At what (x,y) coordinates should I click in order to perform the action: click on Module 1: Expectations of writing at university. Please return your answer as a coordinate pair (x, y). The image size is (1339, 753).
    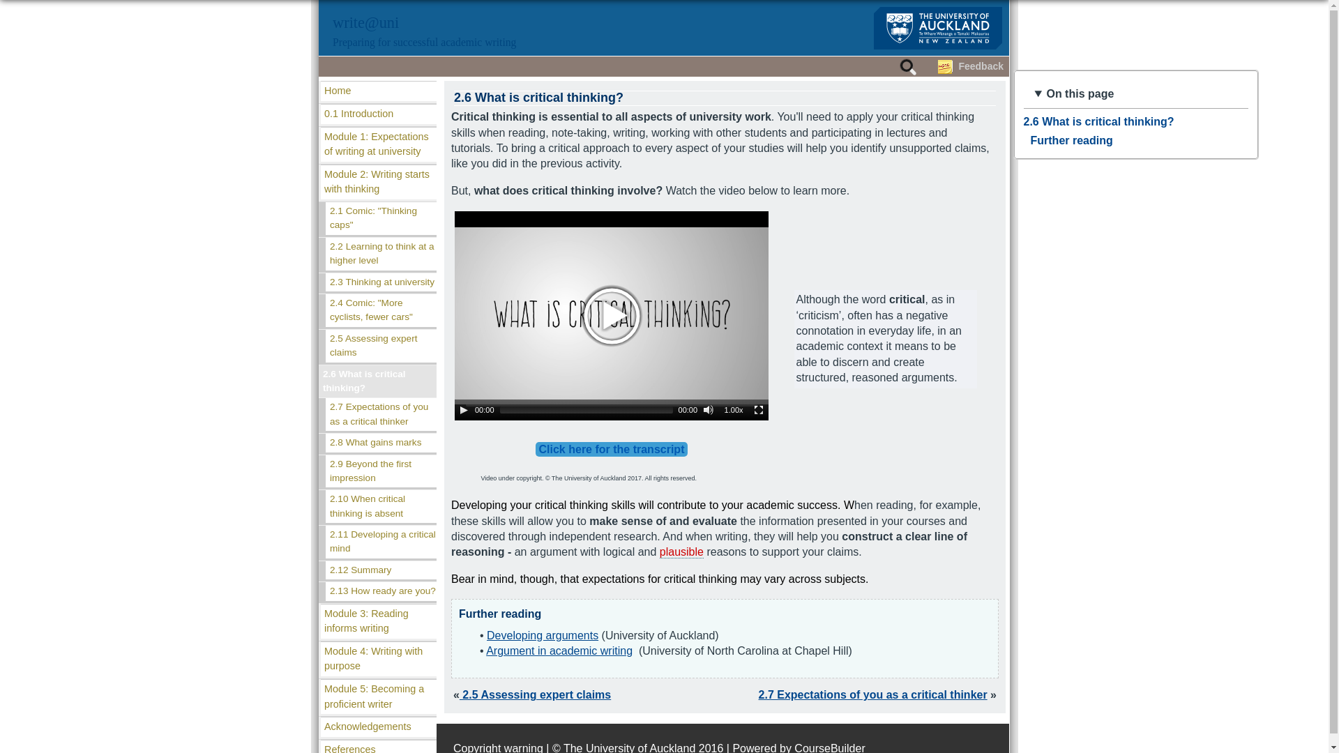
    Looking at the image, I should click on (378, 144).